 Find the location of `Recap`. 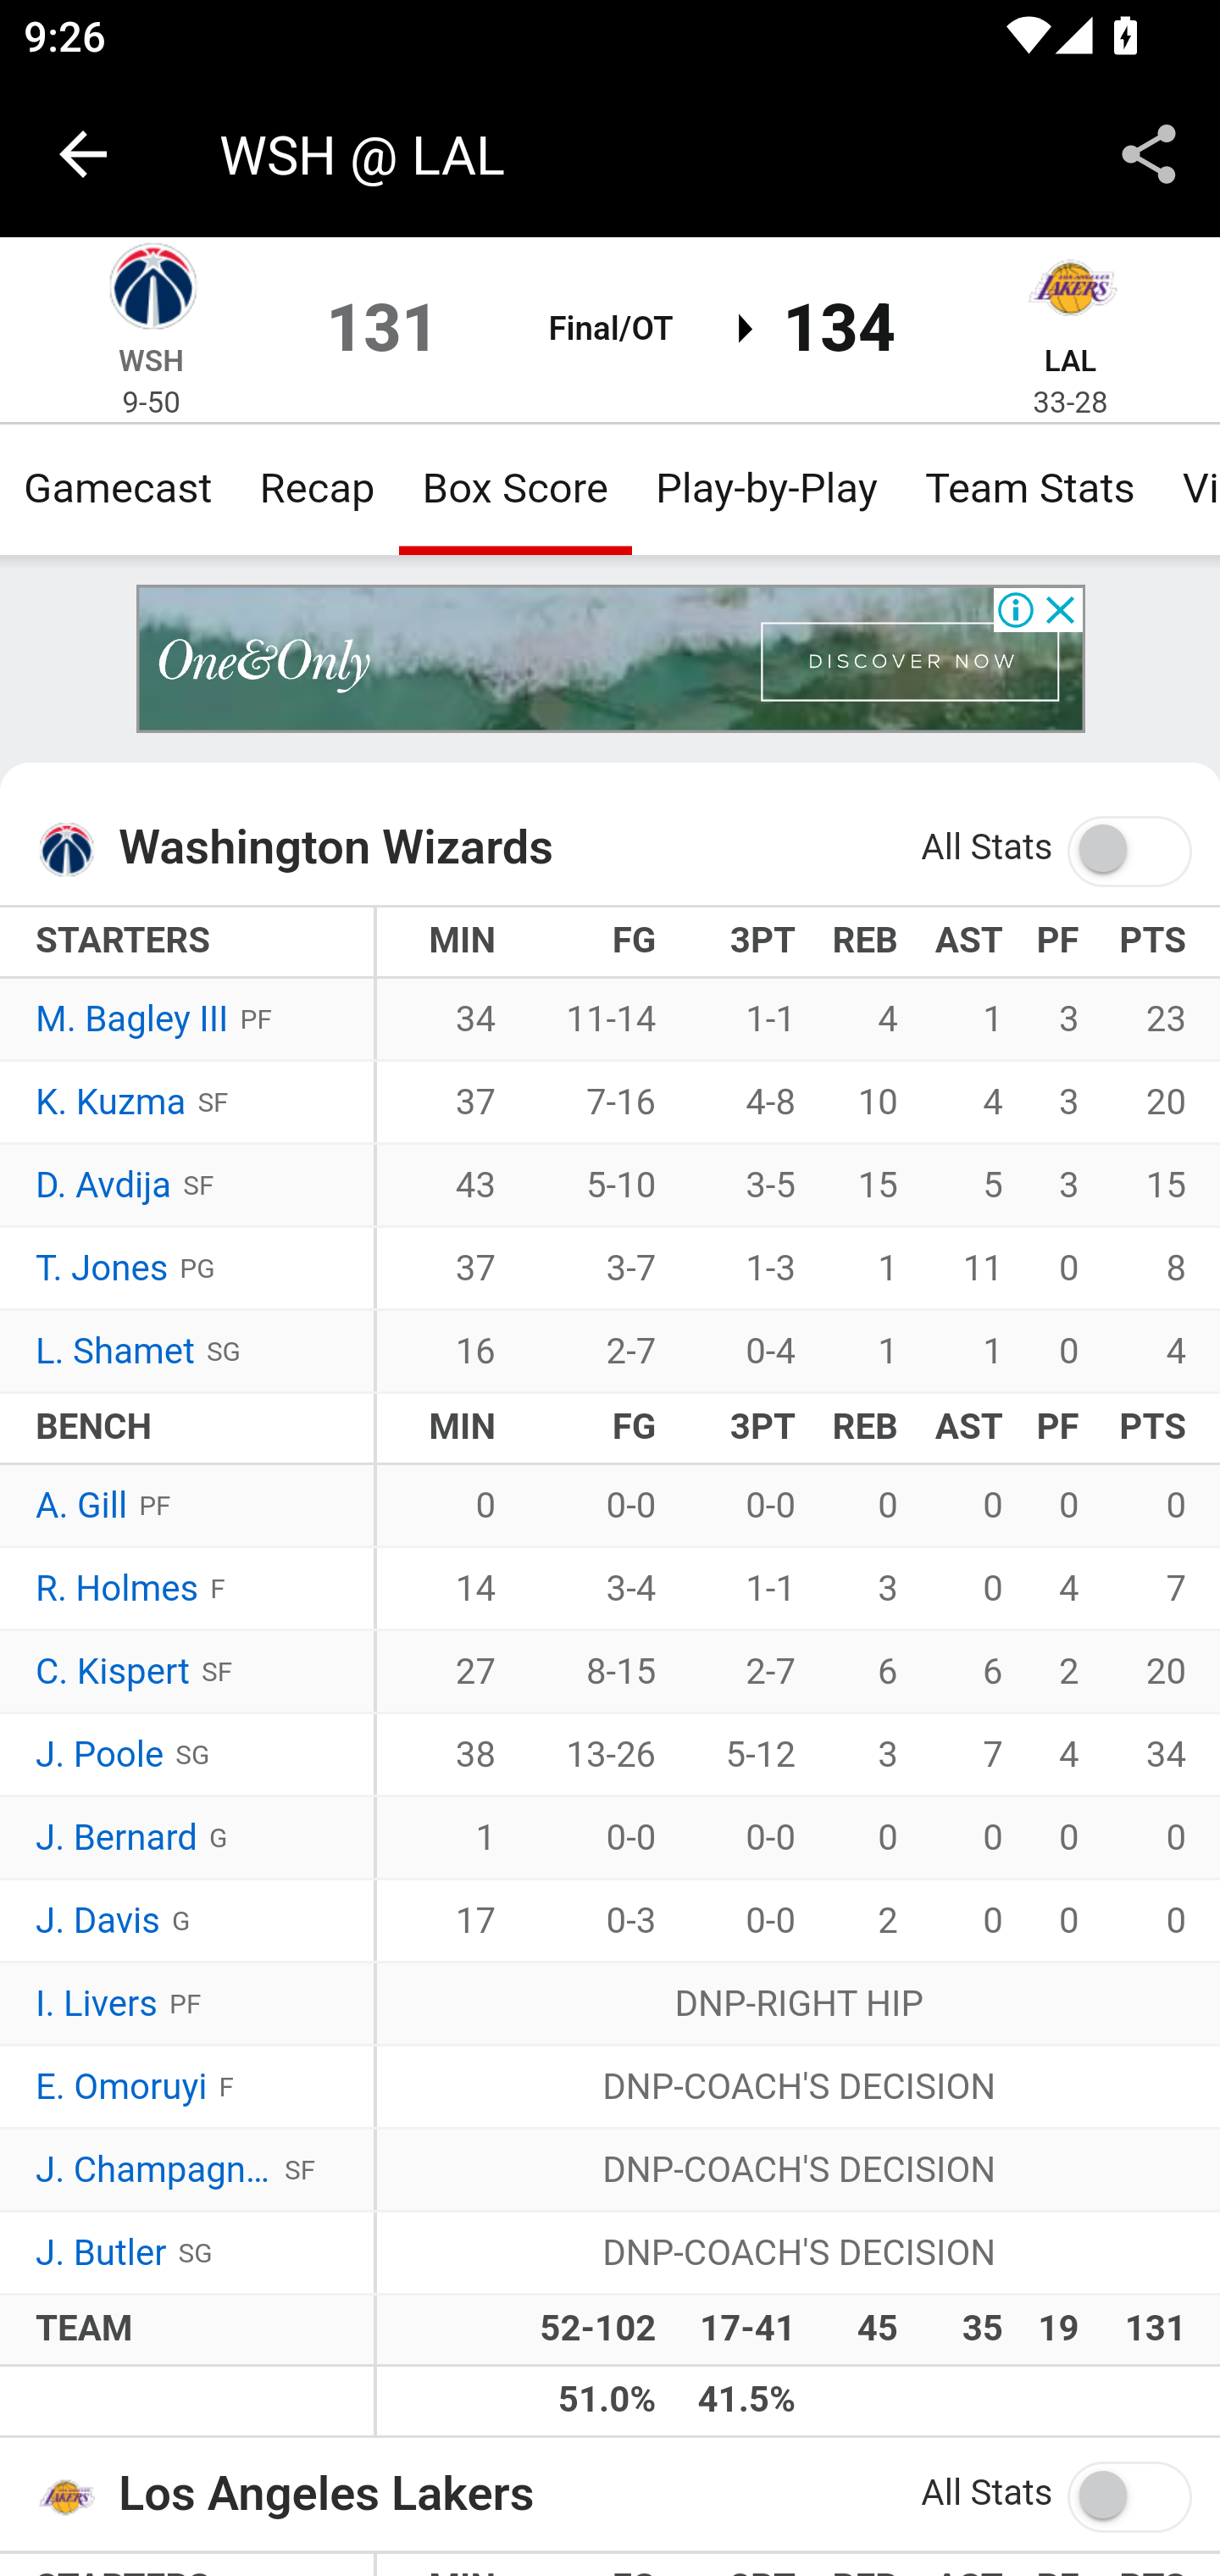

Recap is located at coordinates (317, 488).